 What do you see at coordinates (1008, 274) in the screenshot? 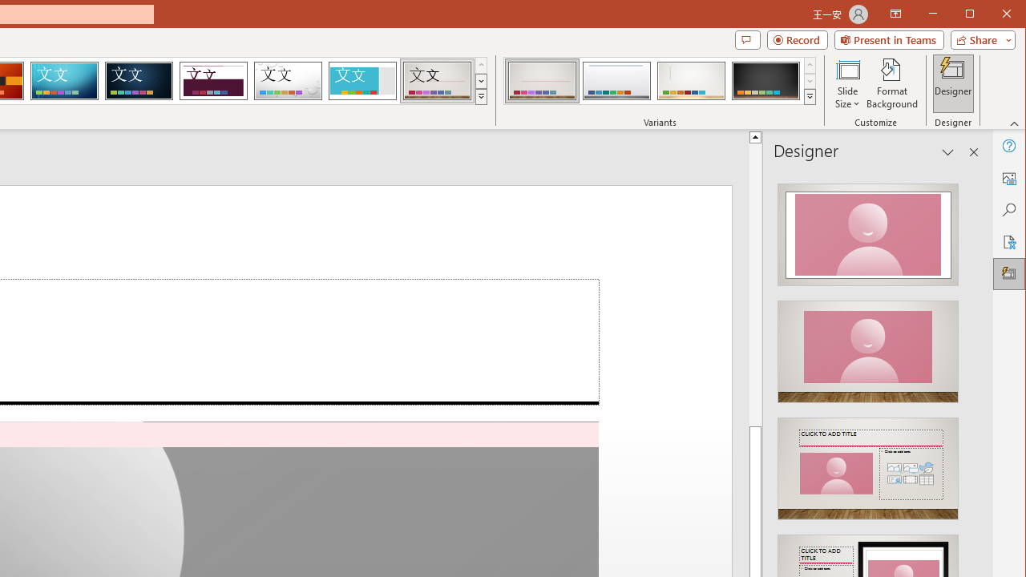
I see `Designer` at bounding box center [1008, 274].